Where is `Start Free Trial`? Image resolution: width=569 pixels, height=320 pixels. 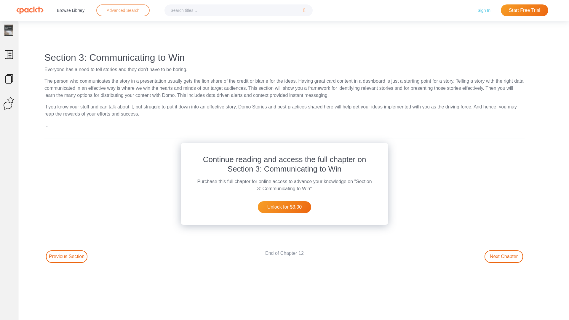 Start Free Trial is located at coordinates (525, 10).